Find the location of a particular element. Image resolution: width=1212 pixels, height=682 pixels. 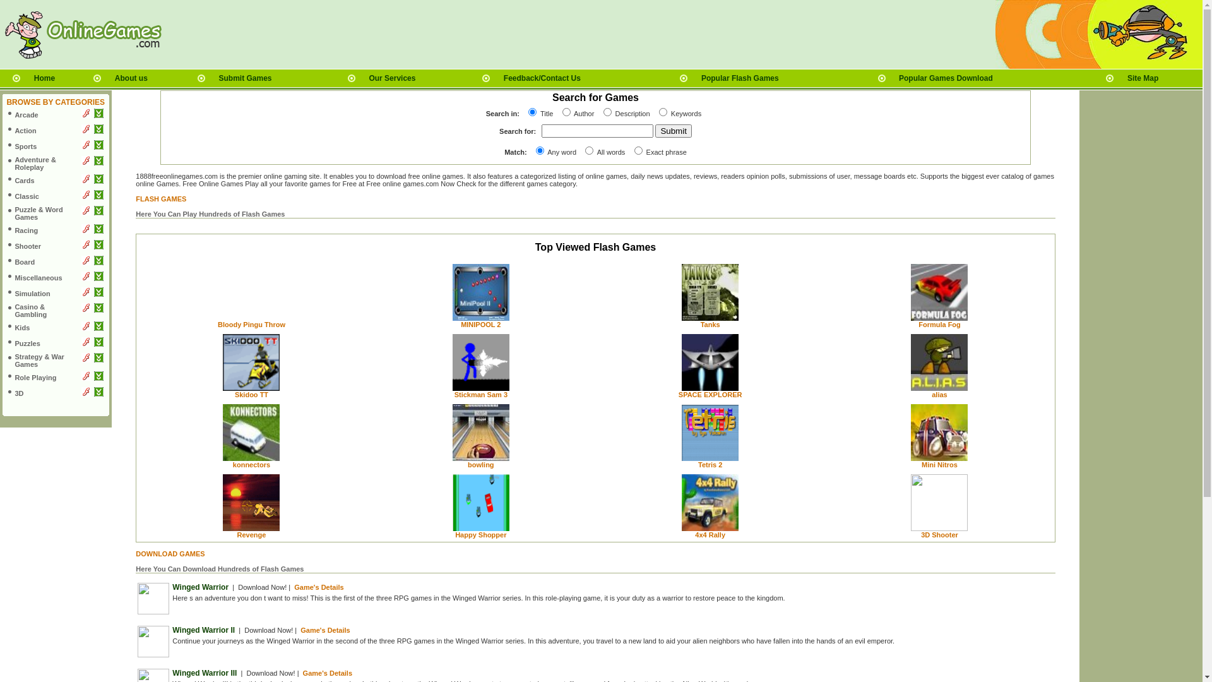

Download Puzzle & Word Games Games is located at coordinates (98, 213).